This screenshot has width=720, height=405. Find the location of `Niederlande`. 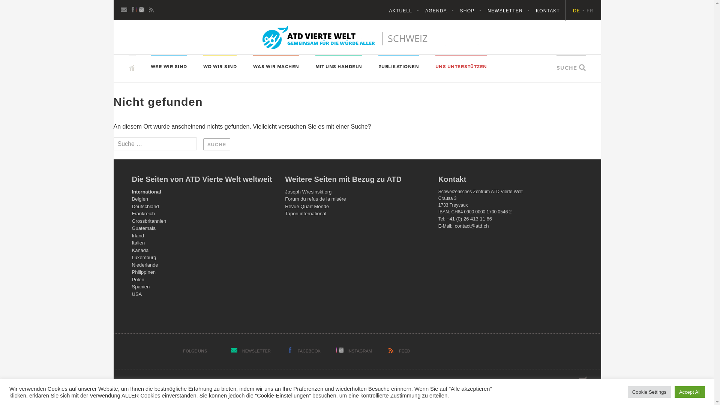

Niederlande is located at coordinates (145, 265).